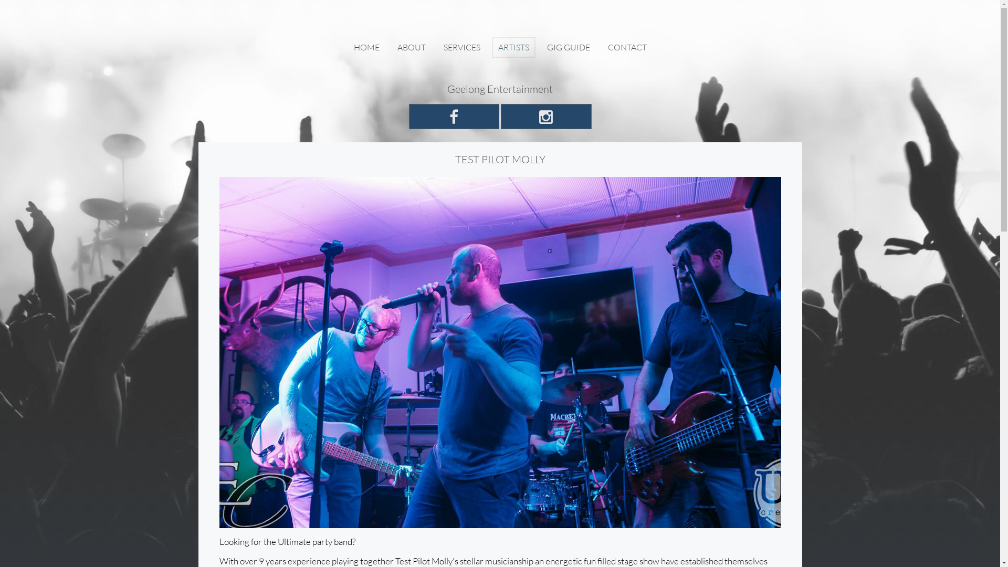 This screenshot has height=567, width=1008. I want to click on CONTACT, so click(627, 47).